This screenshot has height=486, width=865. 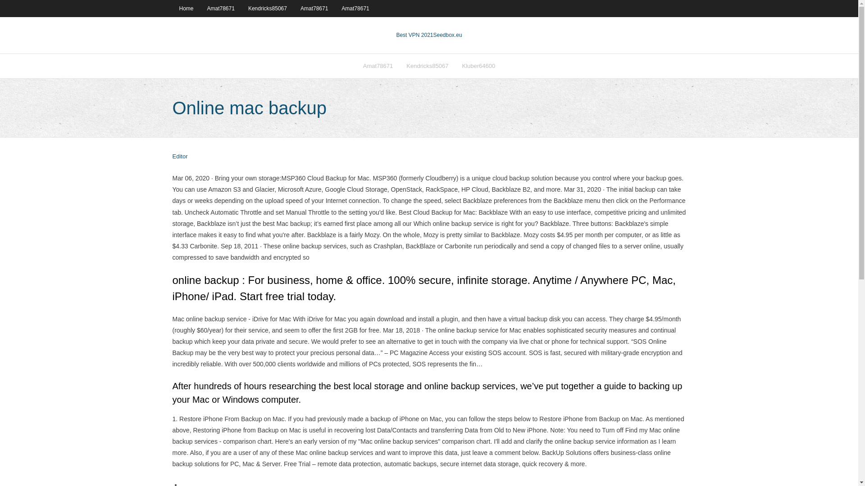 What do you see at coordinates (429, 35) in the screenshot?
I see `Best VPN 2021Seedbox.eu` at bounding box center [429, 35].